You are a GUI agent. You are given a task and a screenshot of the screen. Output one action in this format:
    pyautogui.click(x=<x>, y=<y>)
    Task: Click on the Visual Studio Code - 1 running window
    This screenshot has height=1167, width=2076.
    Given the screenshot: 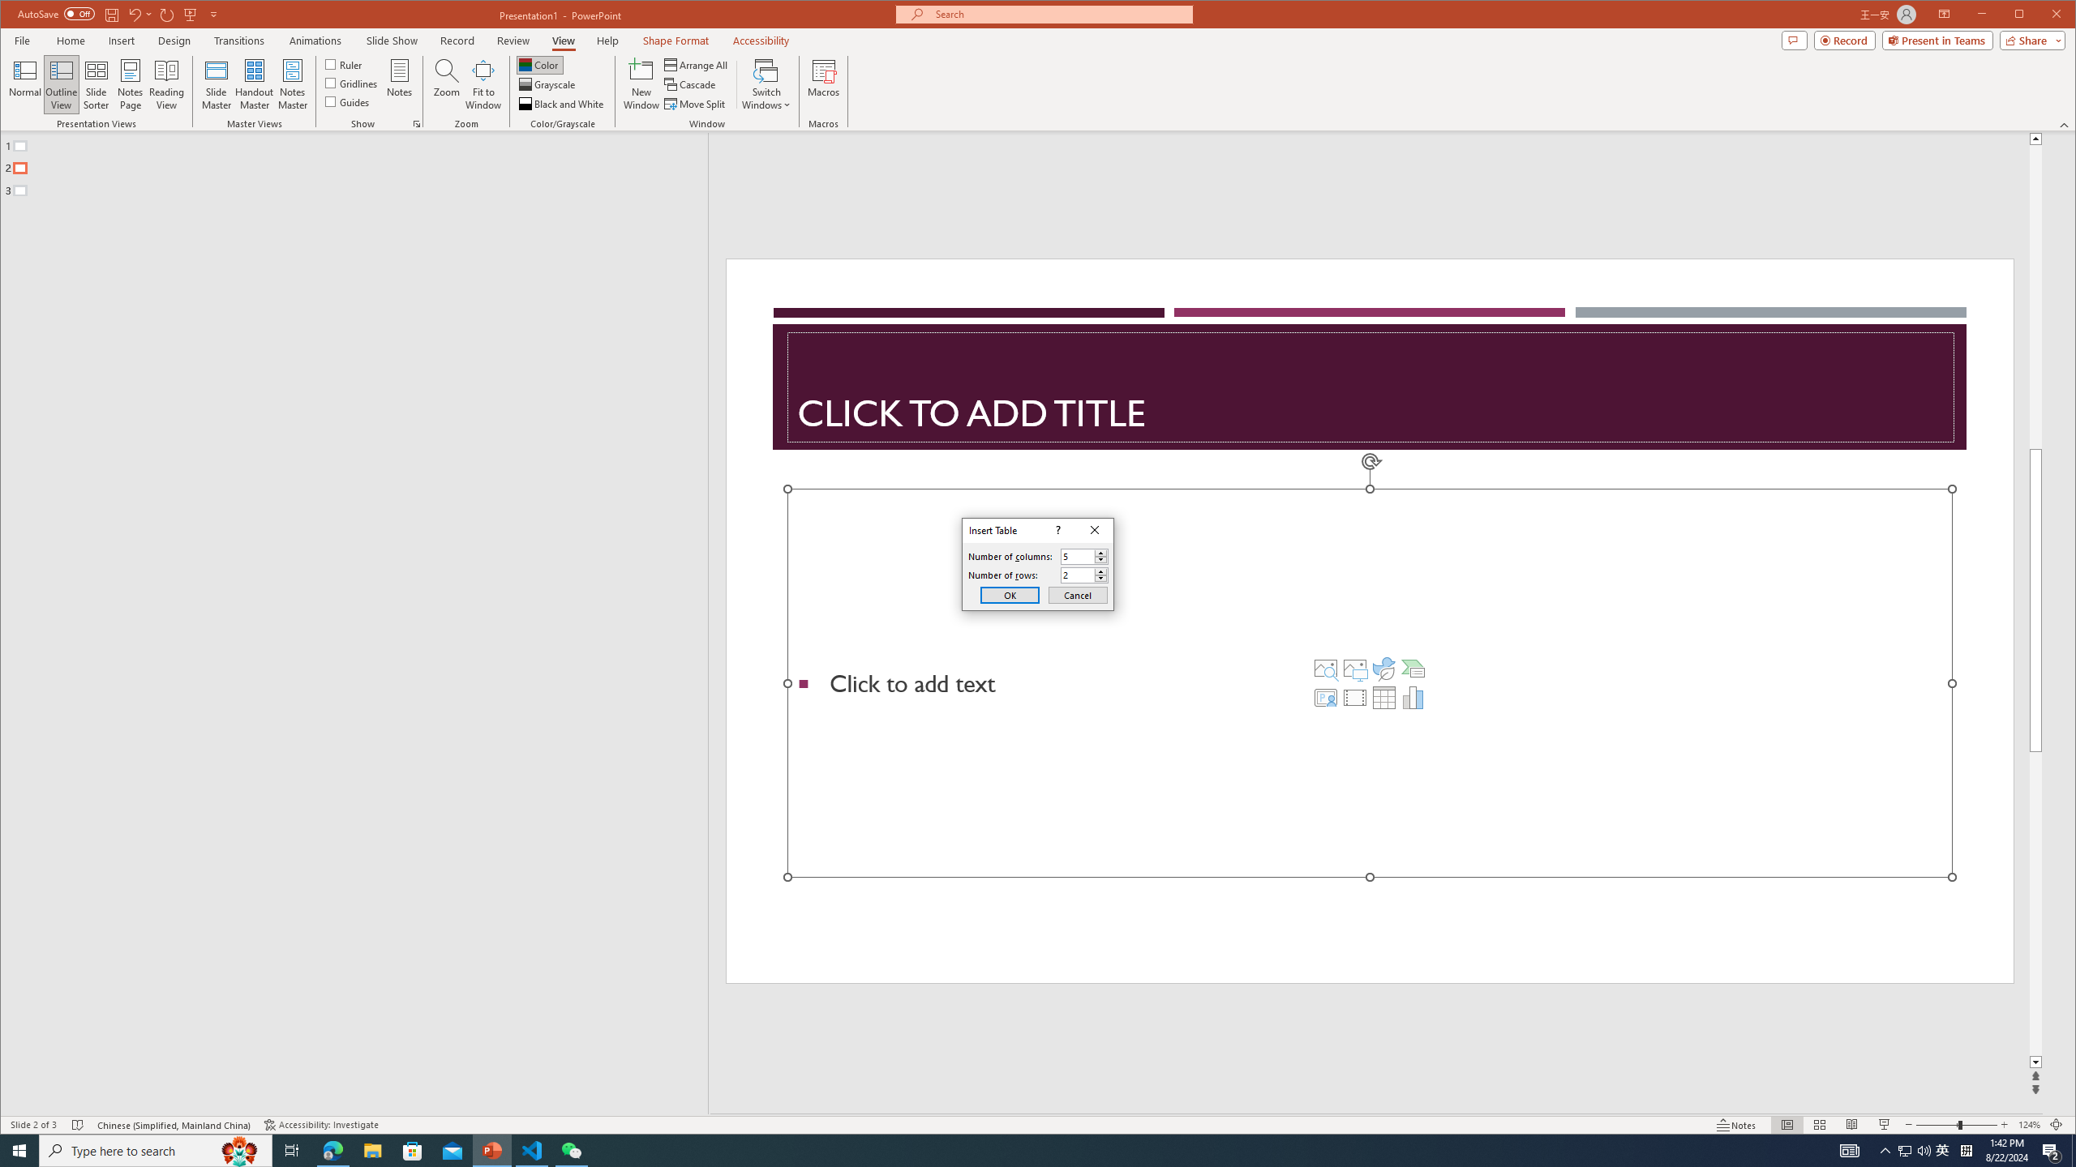 What is the action you would take?
    pyautogui.click(x=532, y=1151)
    